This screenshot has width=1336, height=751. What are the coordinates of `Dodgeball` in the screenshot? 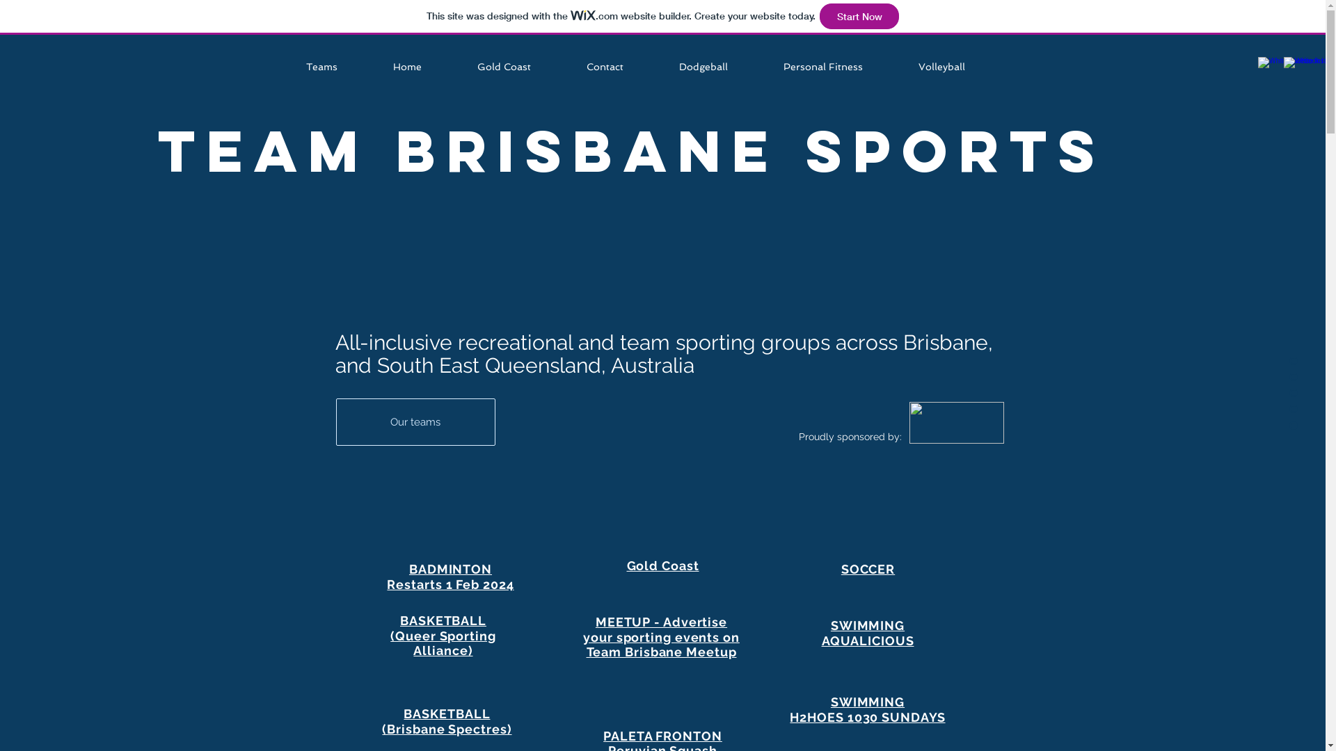 It's located at (720, 67).